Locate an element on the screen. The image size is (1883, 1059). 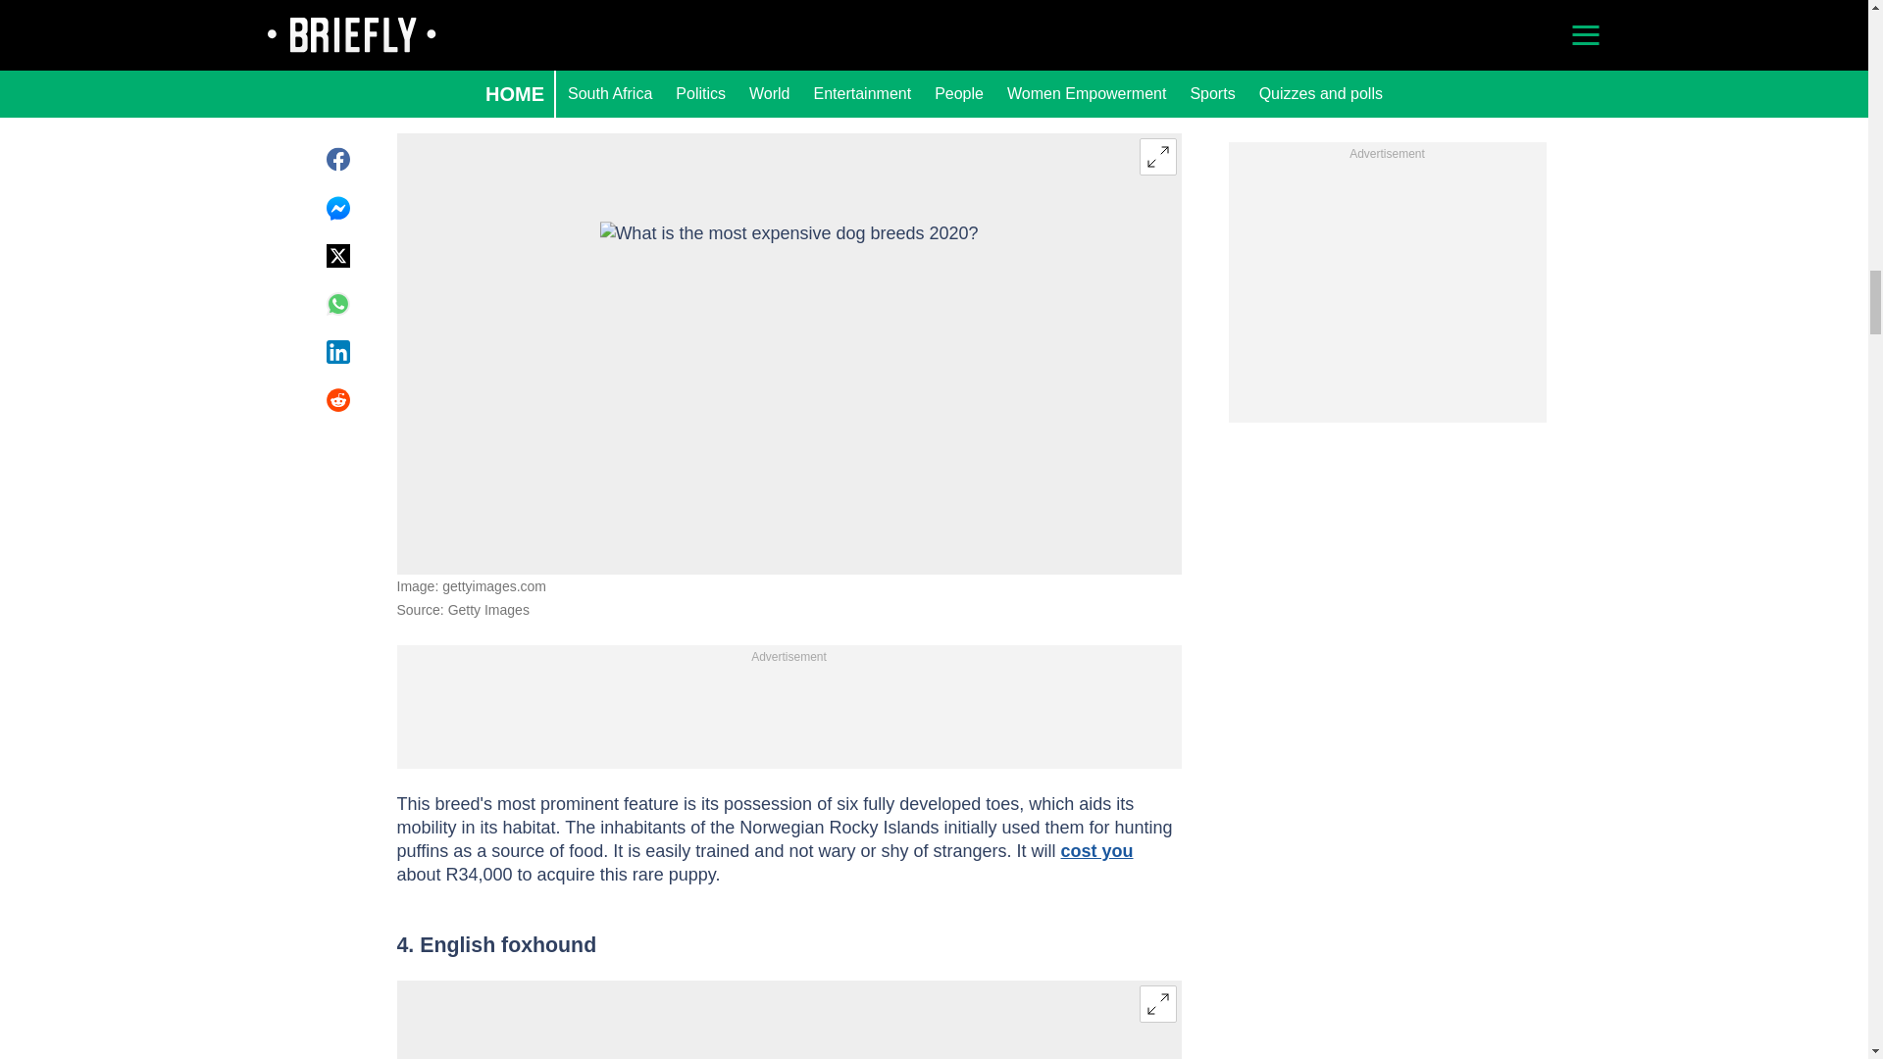
Expand image is located at coordinates (1157, 157).